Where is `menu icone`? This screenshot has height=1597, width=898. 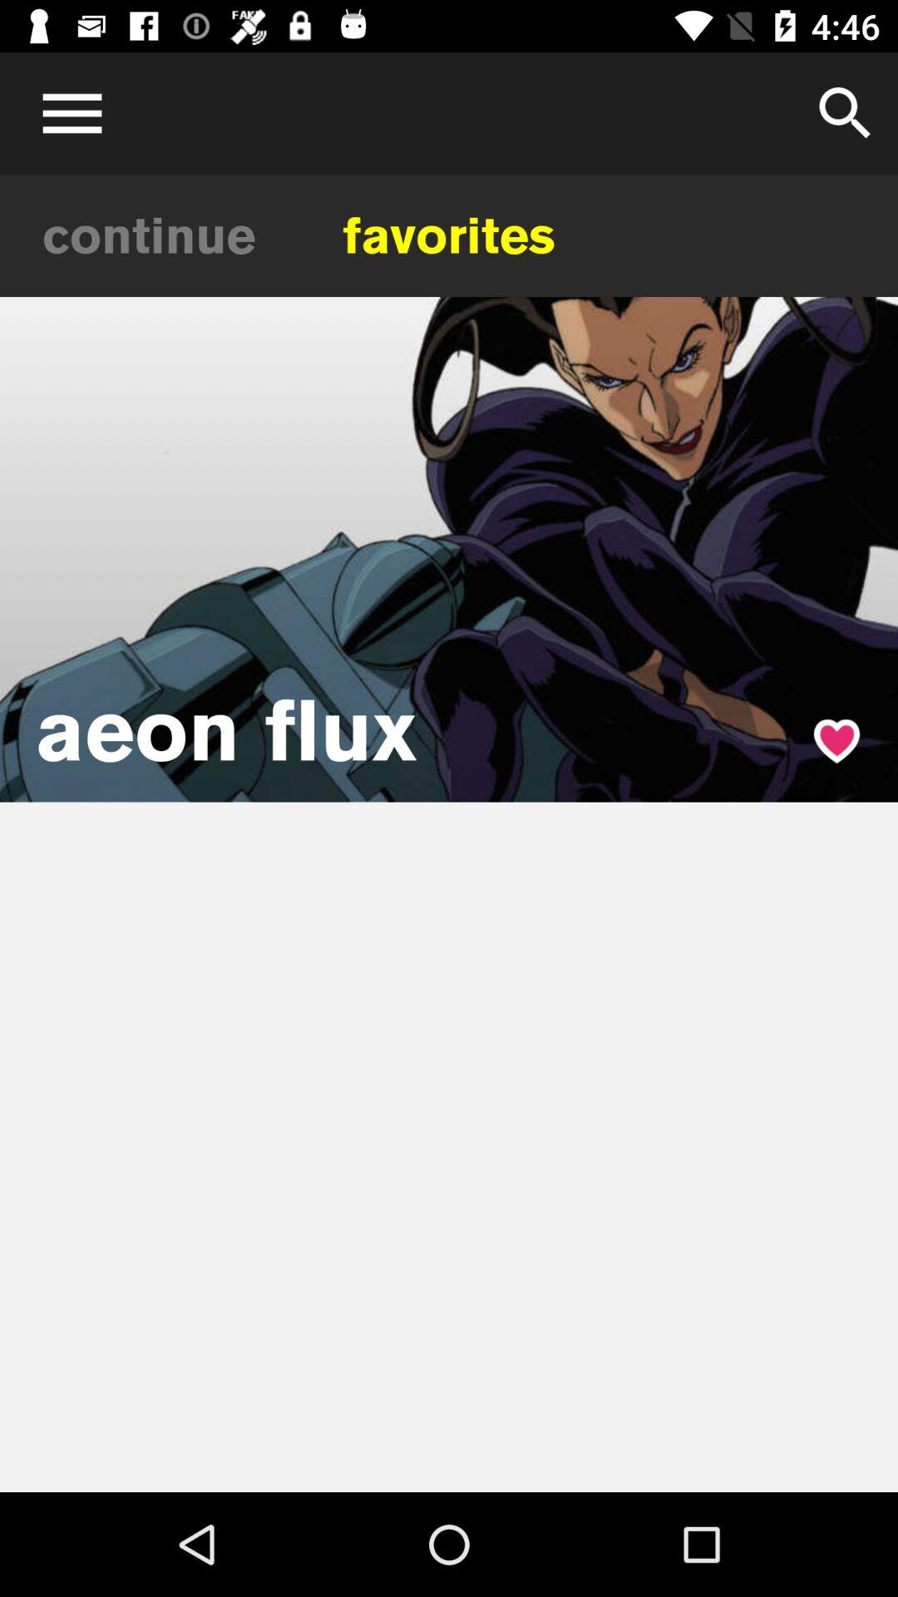 menu icone is located at coordinates (67, 113).